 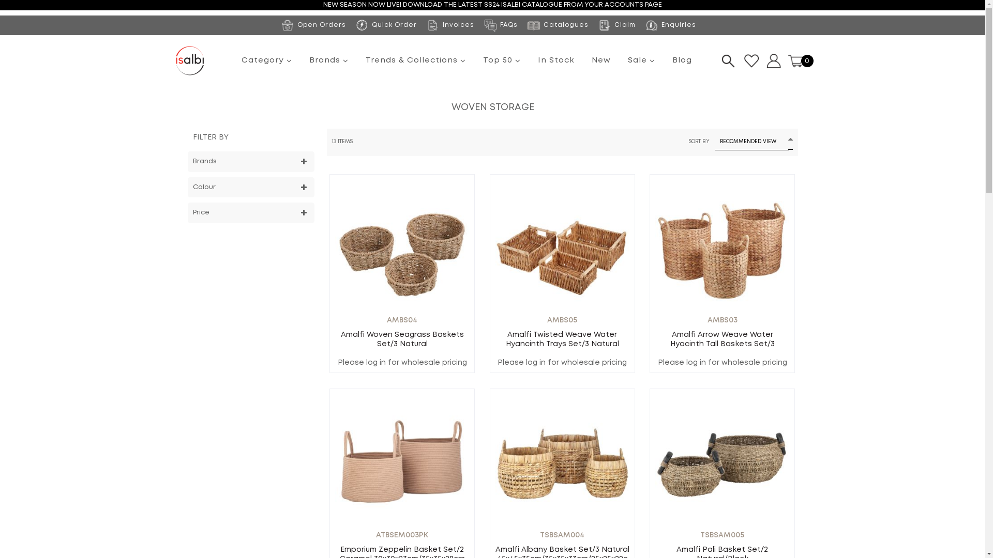 What do you see at coordinates (267, 61) in the screenshot?
I see `Category` at bounding box center [267, 61].